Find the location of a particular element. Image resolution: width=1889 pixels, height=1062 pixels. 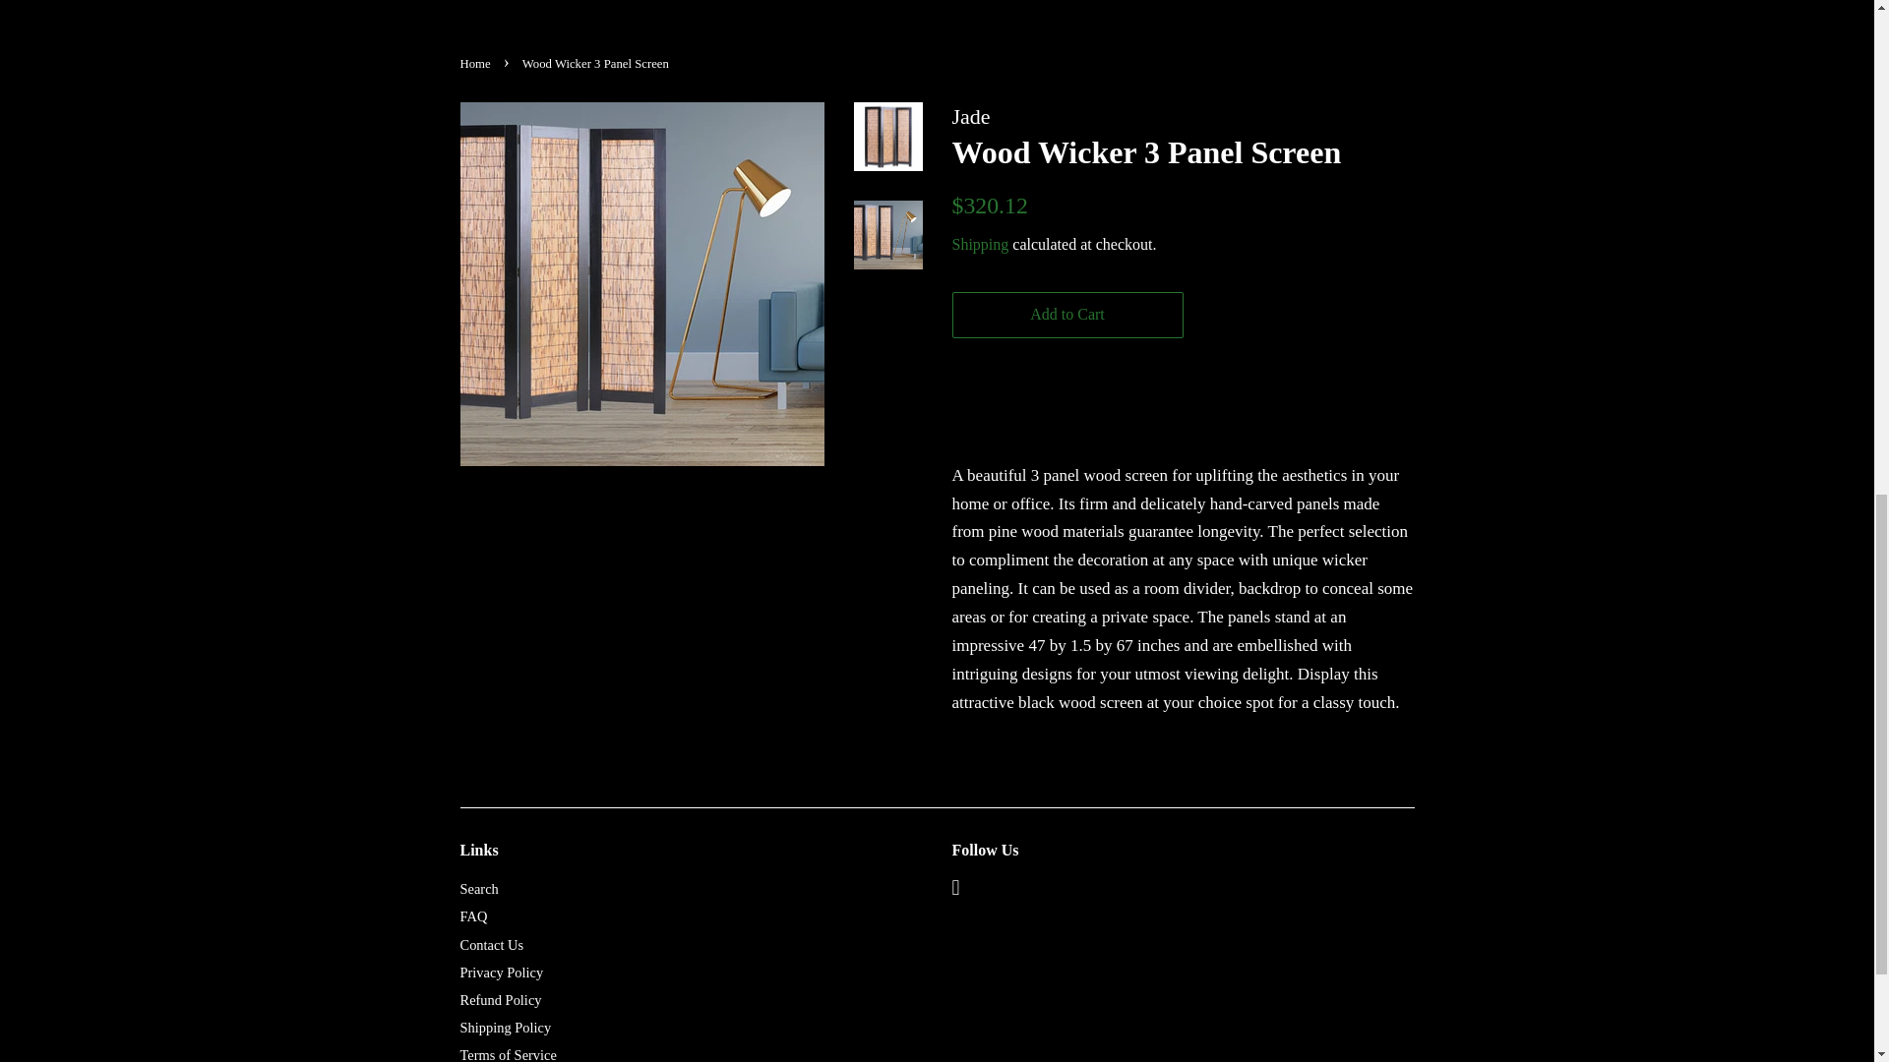

Catalog is located at coordinates (907, 4).